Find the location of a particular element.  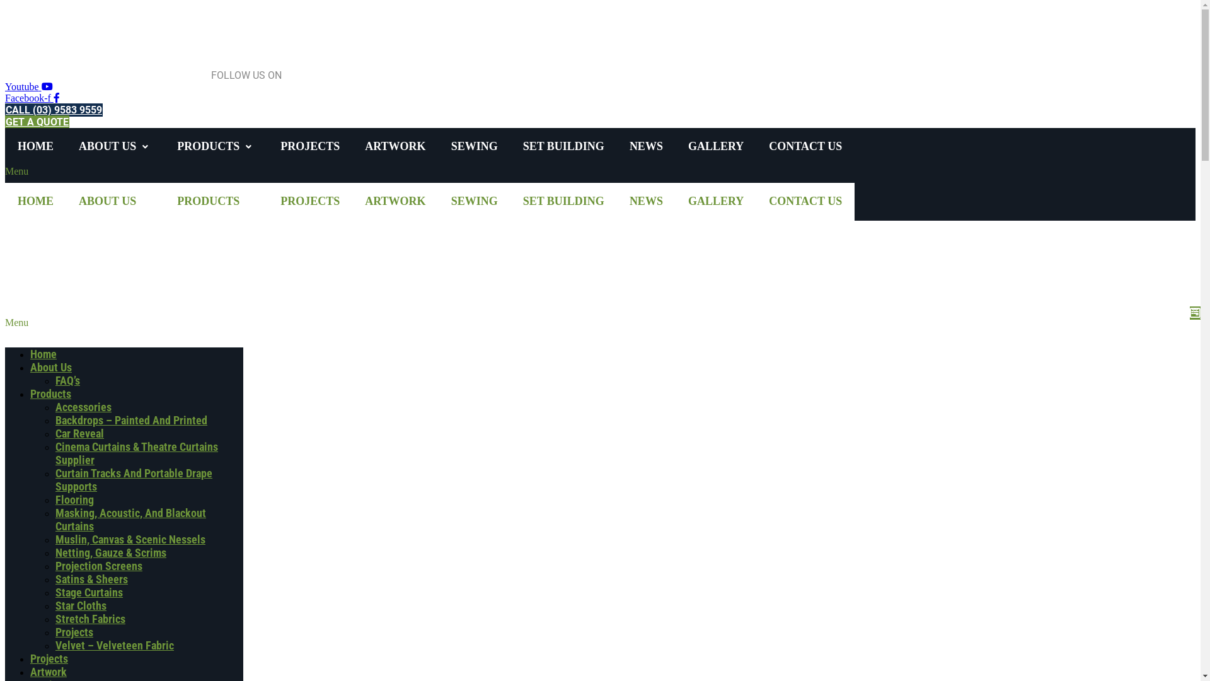

PRODUCTS is located at coordinates (209, 146).